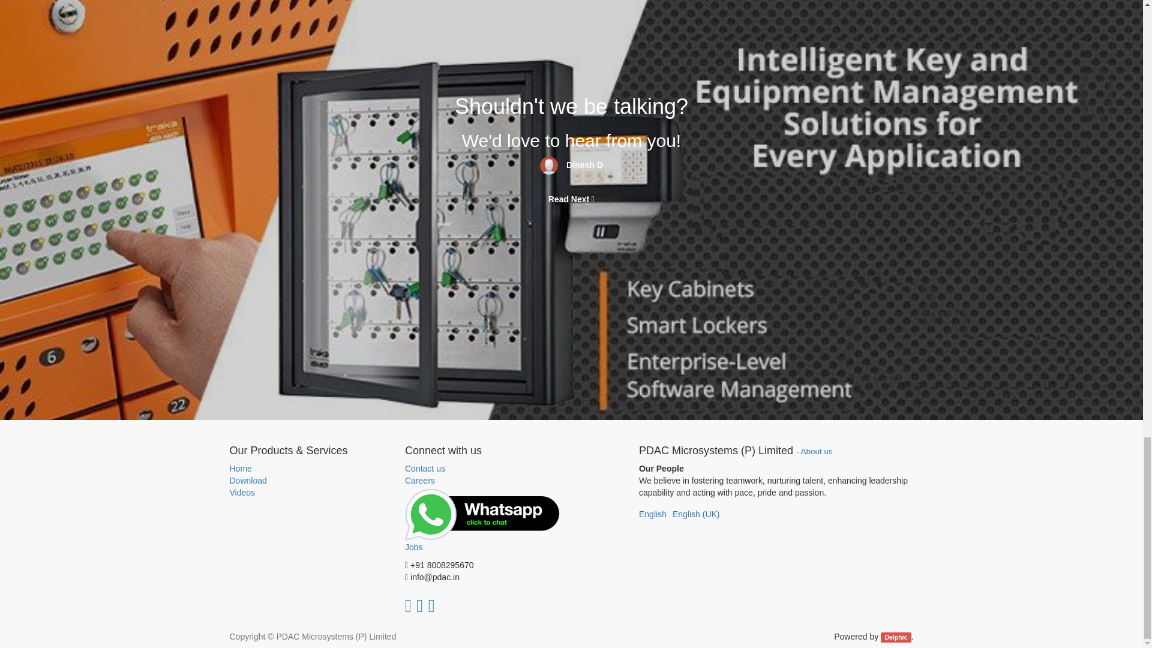  Describe the element at coordinates (817, 451) in the screenshot. I see `About us` at that location.